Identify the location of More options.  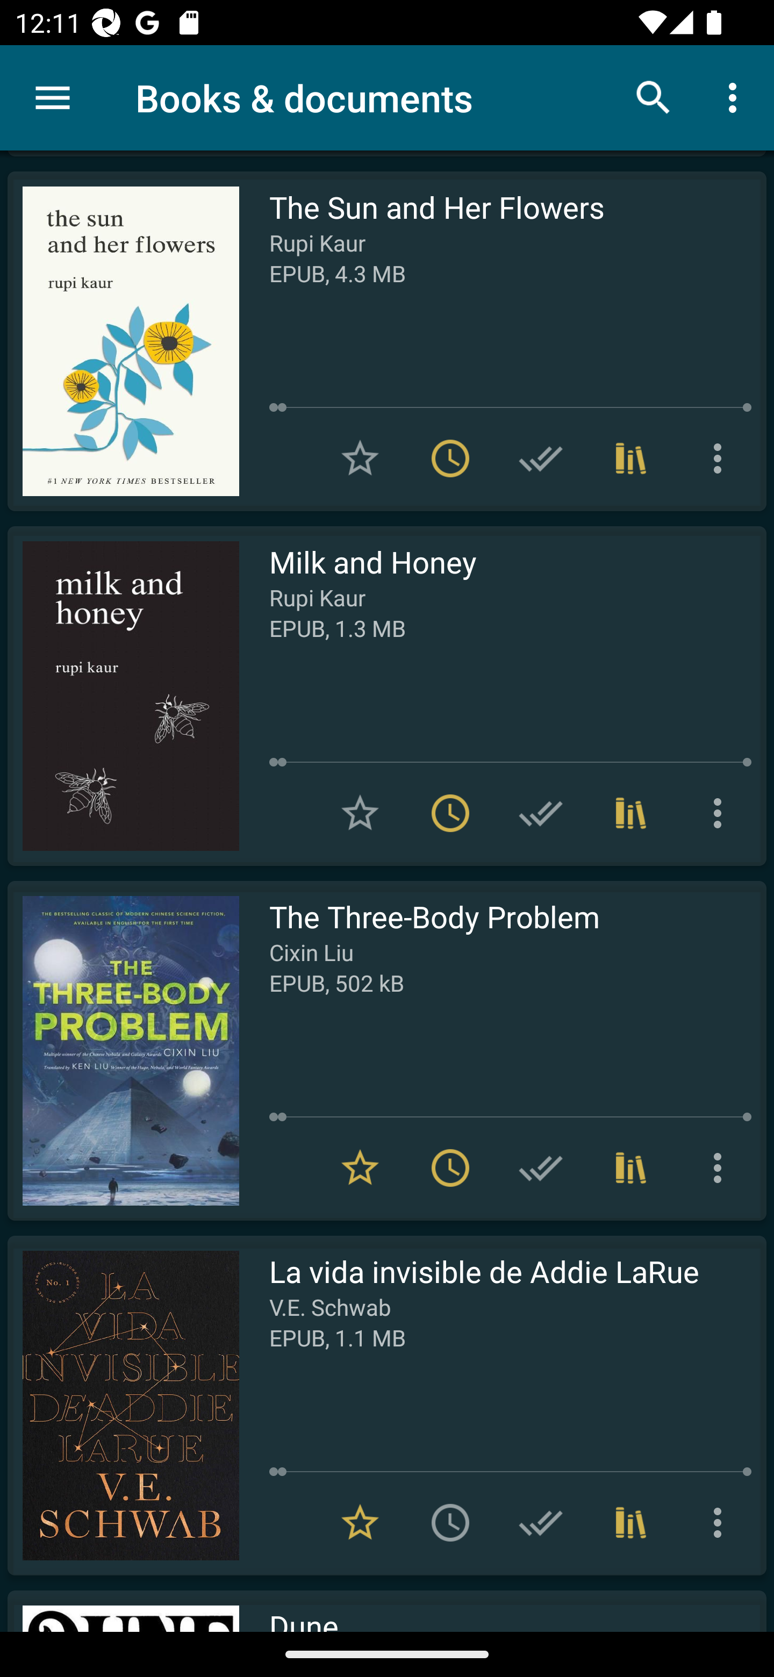
(721, 458).